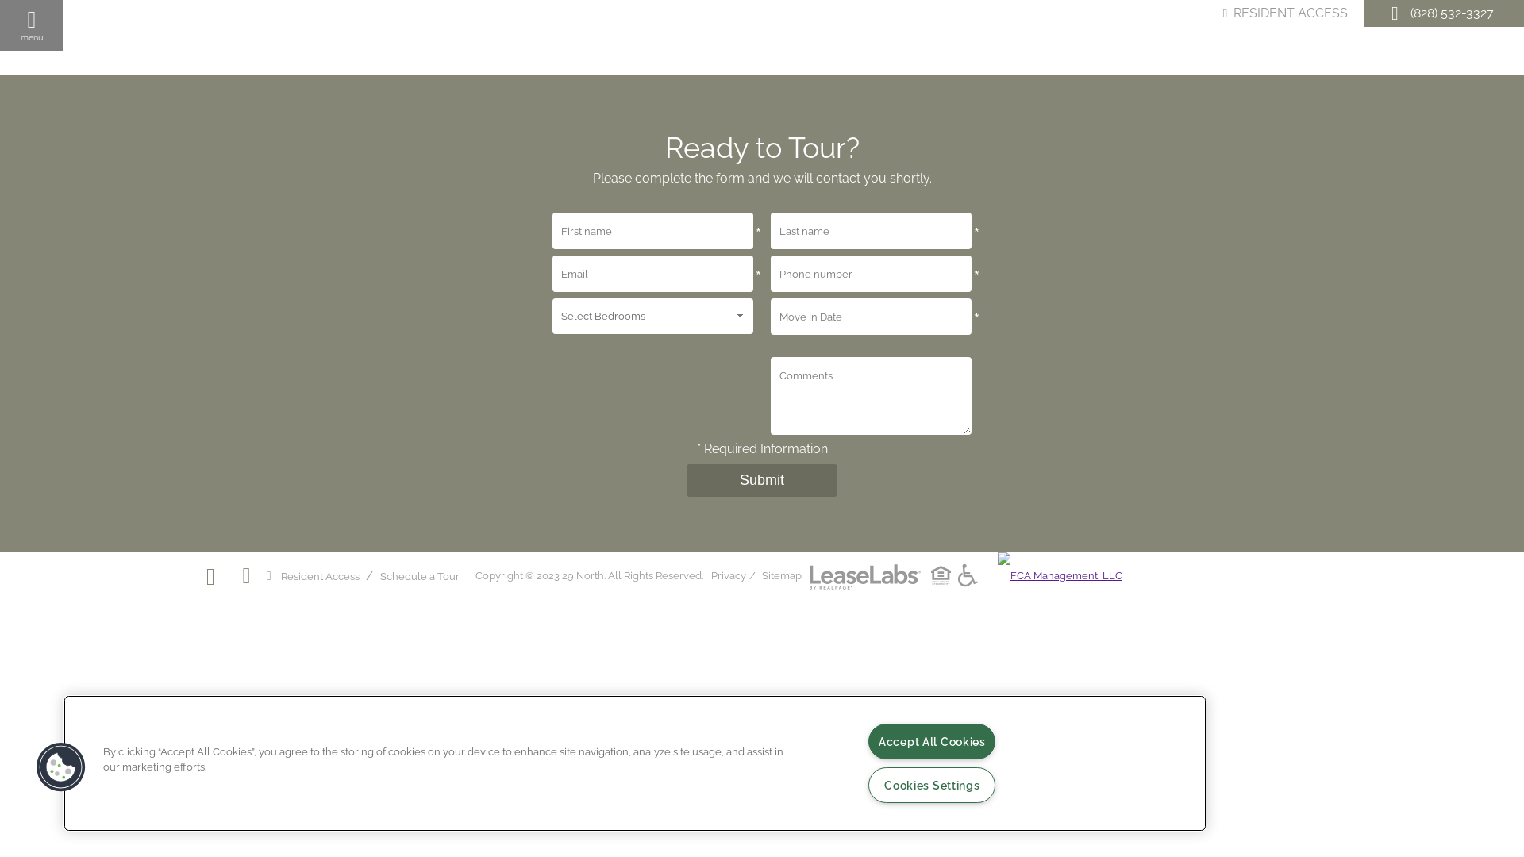  I want to click on Cookies Button, so click(61, 767).